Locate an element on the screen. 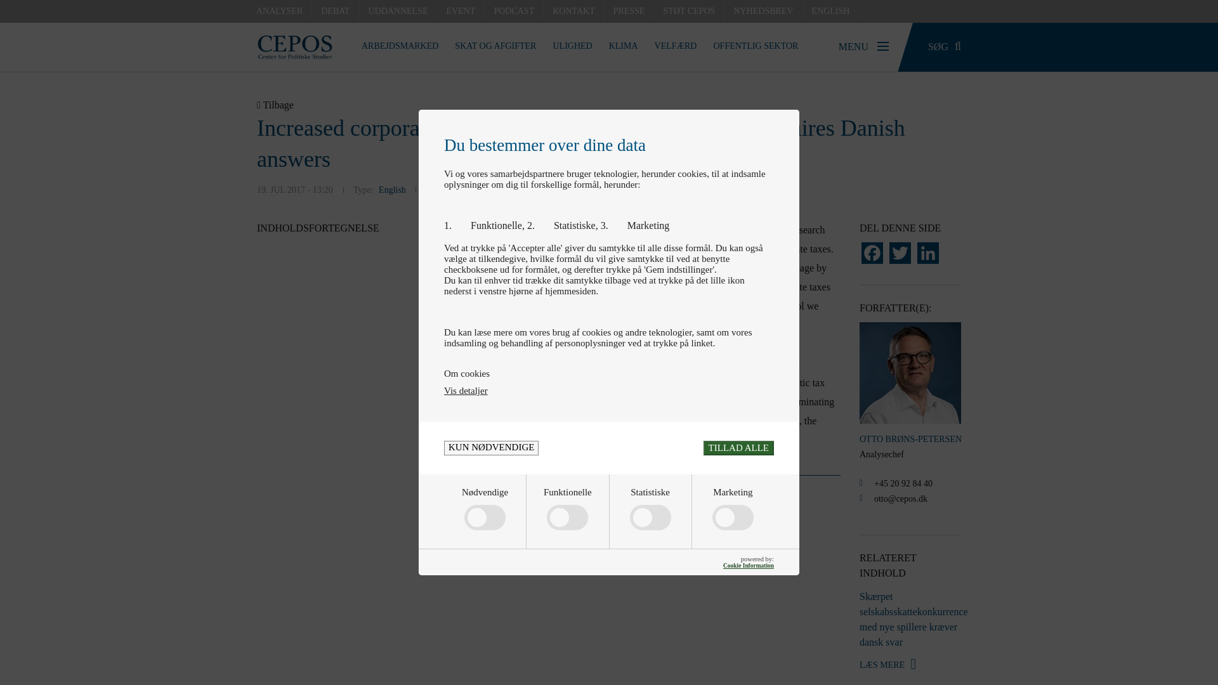  Fodnoter is located at coordinates (638, 496).